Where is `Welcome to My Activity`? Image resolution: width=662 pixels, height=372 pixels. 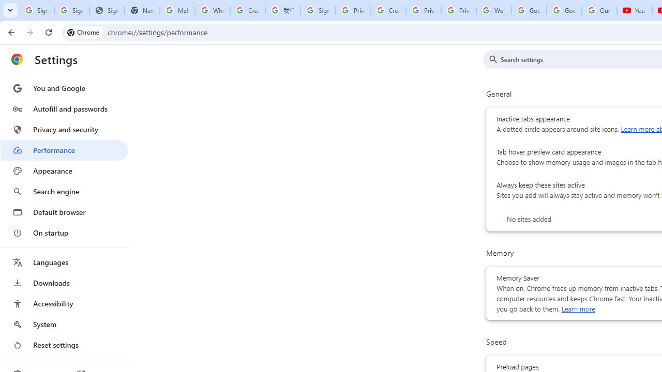 Welcome to My Activity is located at coordinates (493, 10).